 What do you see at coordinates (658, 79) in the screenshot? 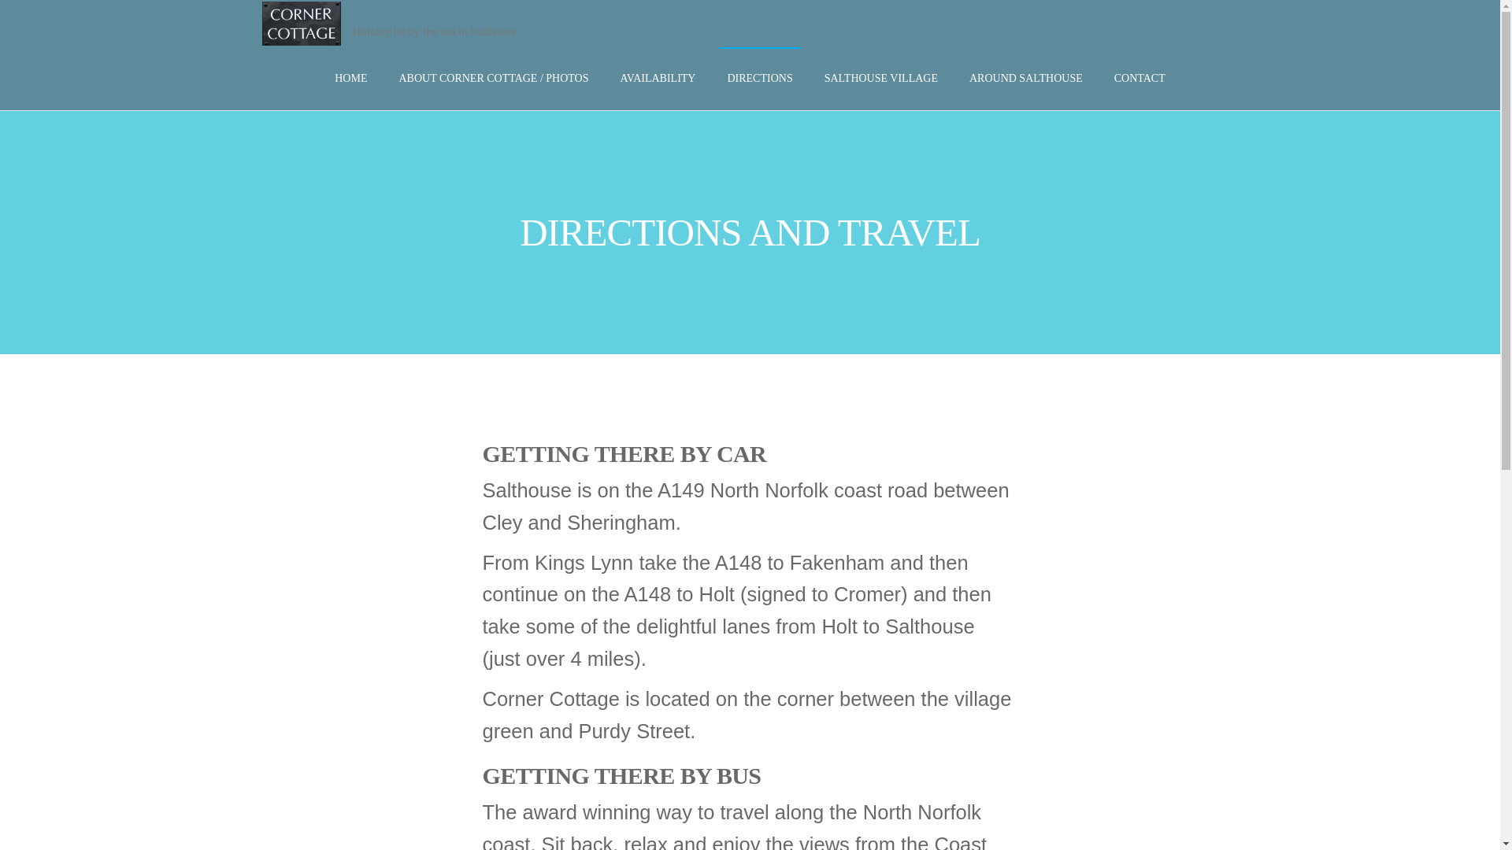
I see `AVAILABILITY` at bounding box center [658, 79].